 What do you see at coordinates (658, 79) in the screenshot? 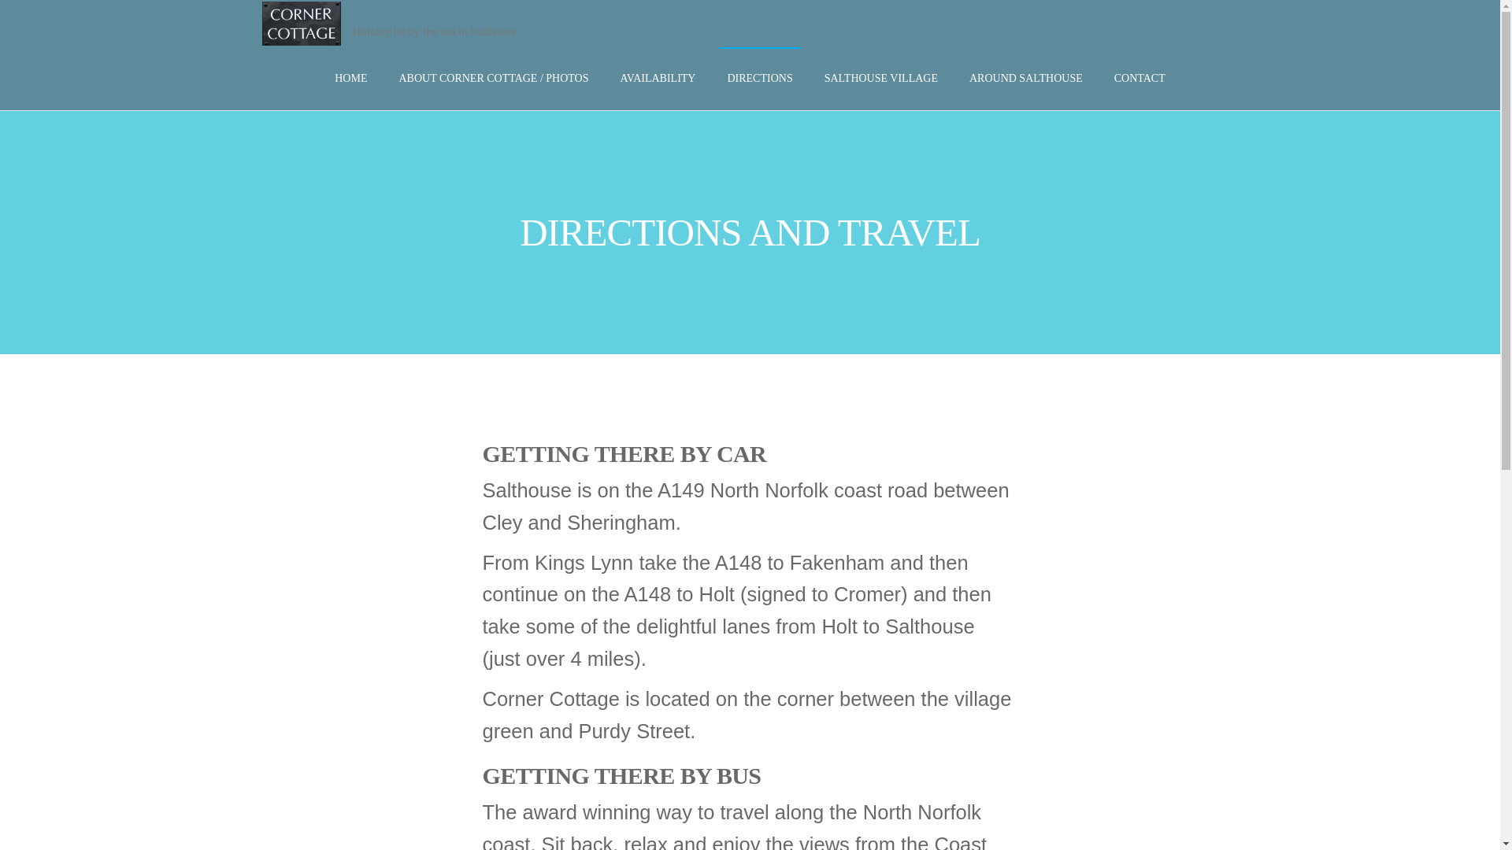
I see `AVAILABILITY` at bounding box center [658, 79].